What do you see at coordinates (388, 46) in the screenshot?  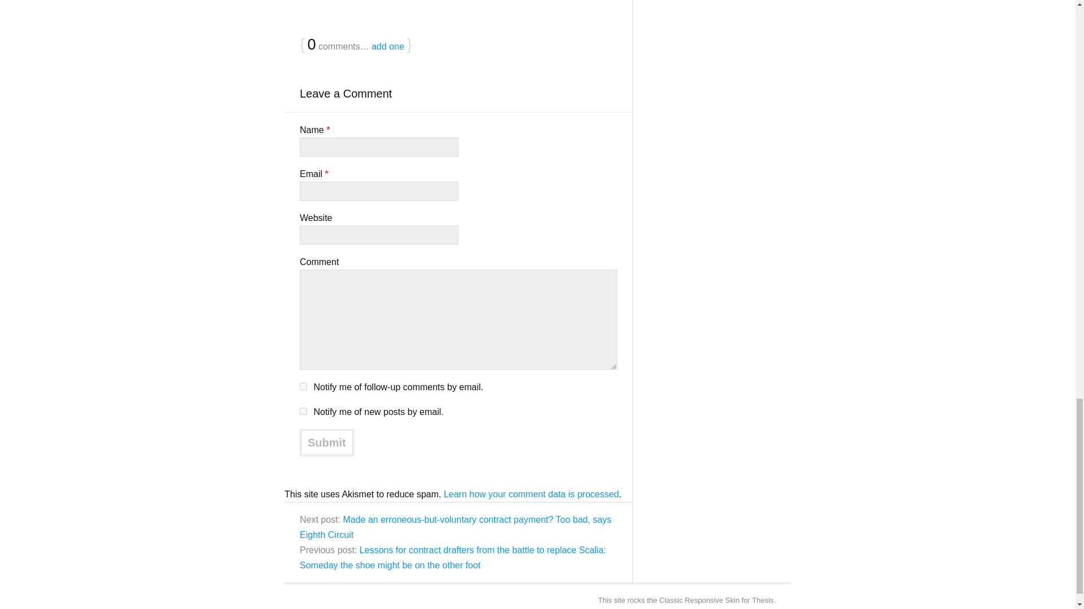 I see `add one` at bounding box center [388, 46].